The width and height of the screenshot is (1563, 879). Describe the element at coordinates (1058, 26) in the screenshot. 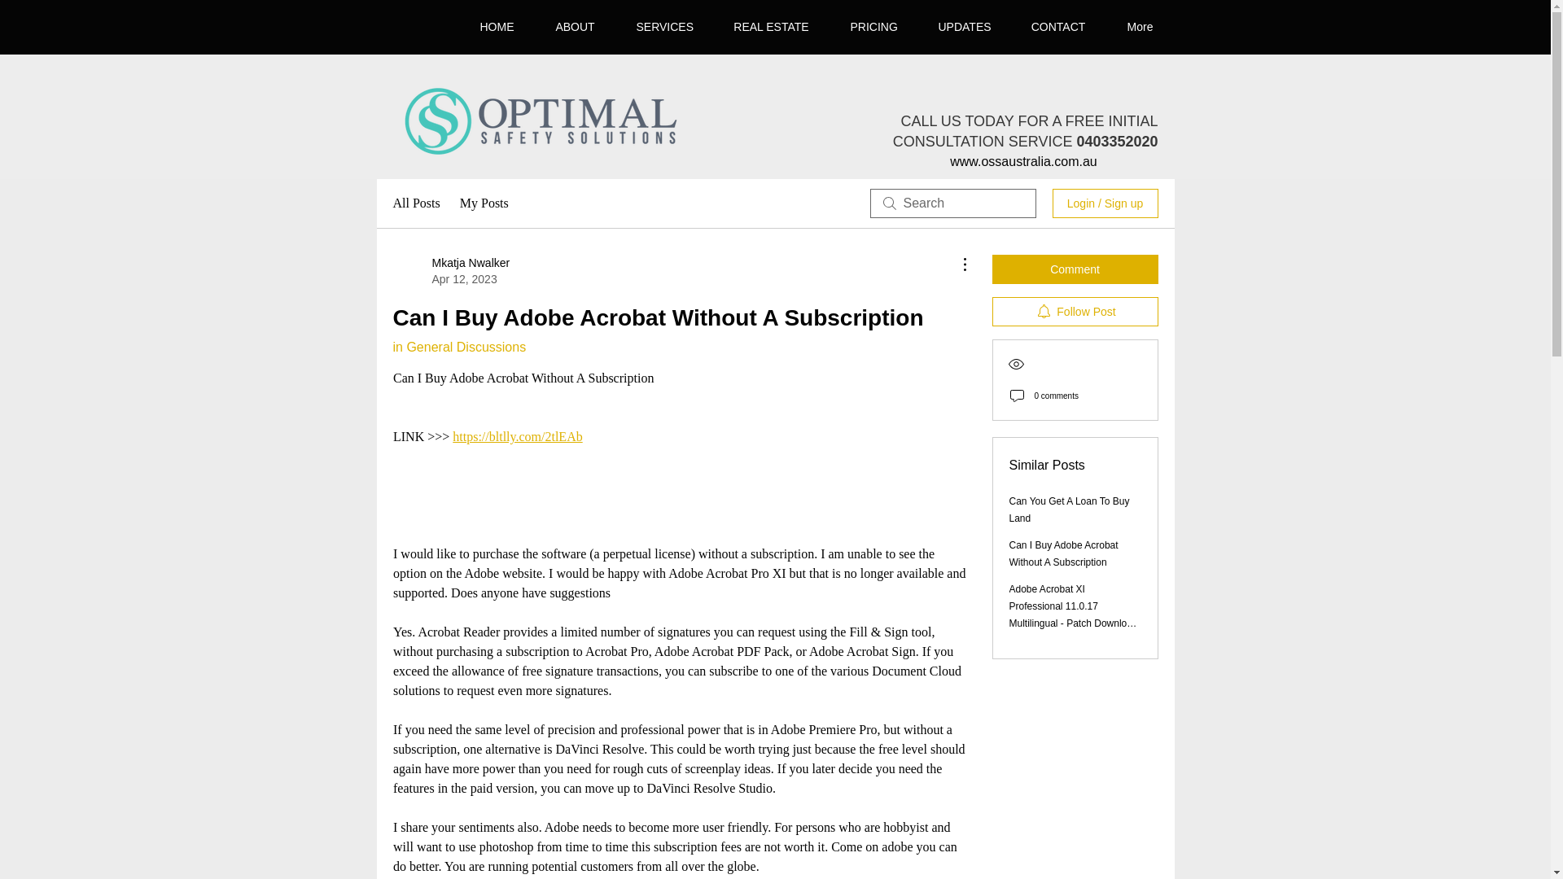

I see `CONTACT` at that location.